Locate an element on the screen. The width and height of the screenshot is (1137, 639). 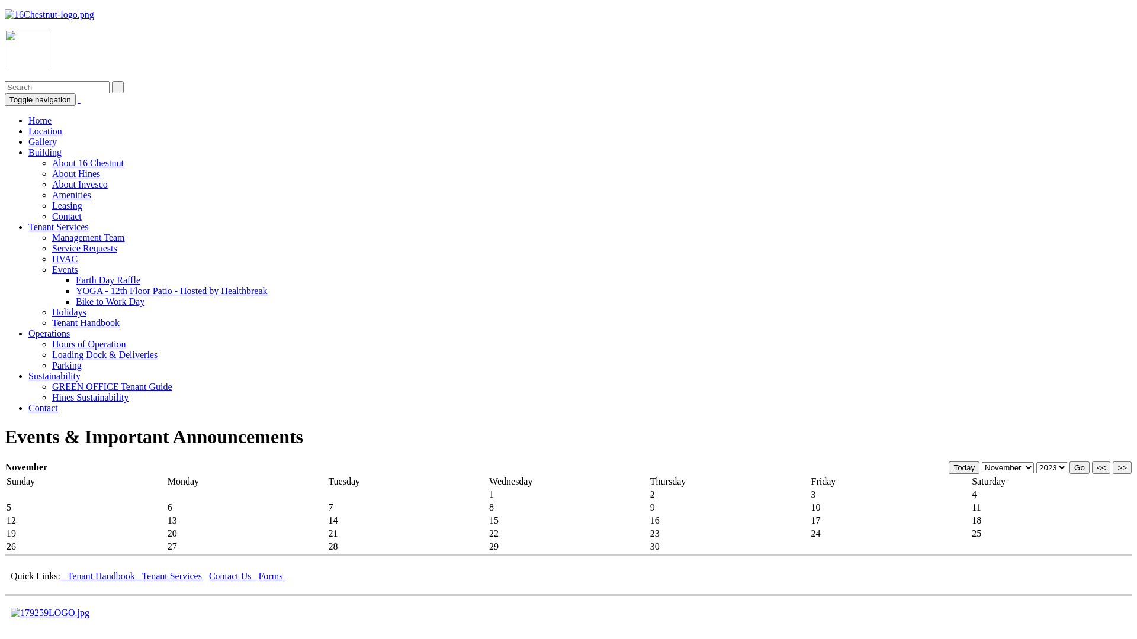
Loading Dock & Deliveries is located at coordinates (105, 355).